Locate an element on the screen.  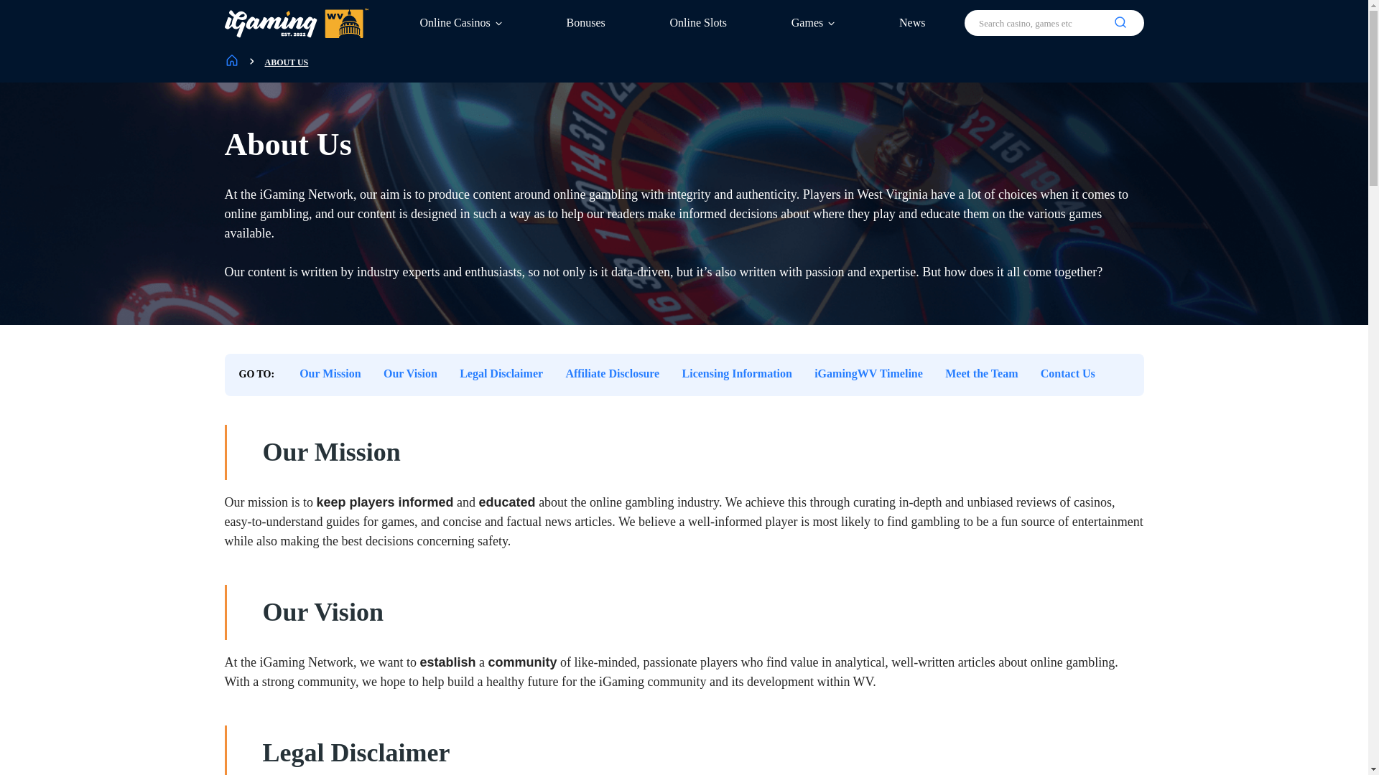
Affiliate Disclosure is located at coordinates (612, 375).